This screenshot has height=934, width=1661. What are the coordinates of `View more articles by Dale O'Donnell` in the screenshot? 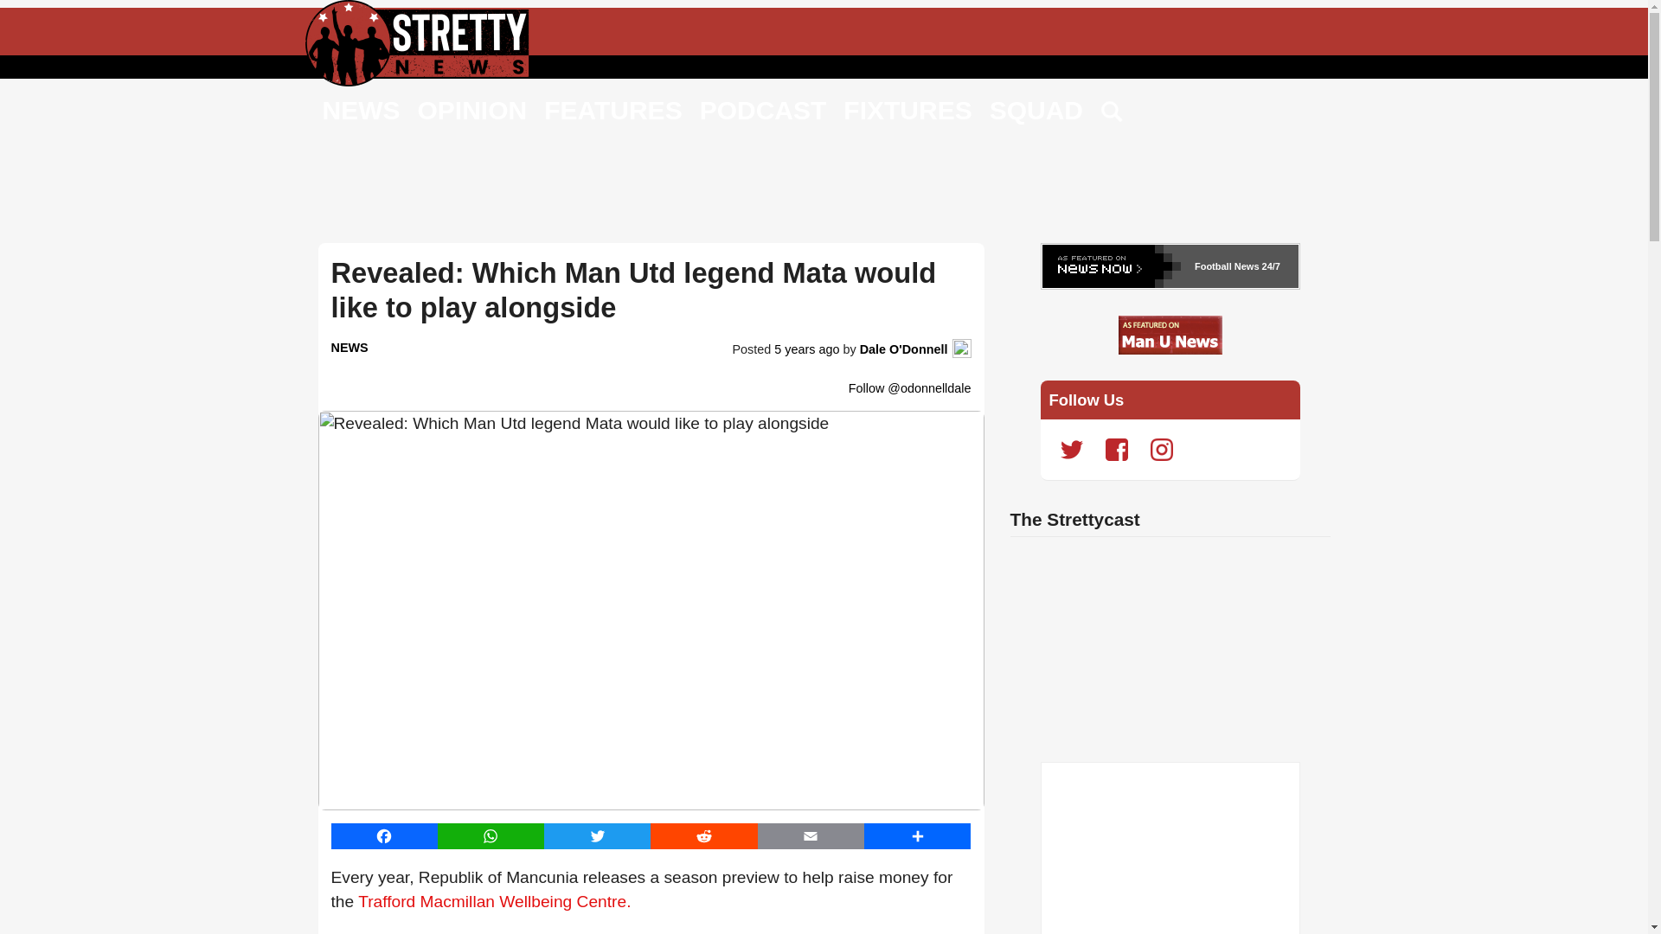 It's located at (904, 349).